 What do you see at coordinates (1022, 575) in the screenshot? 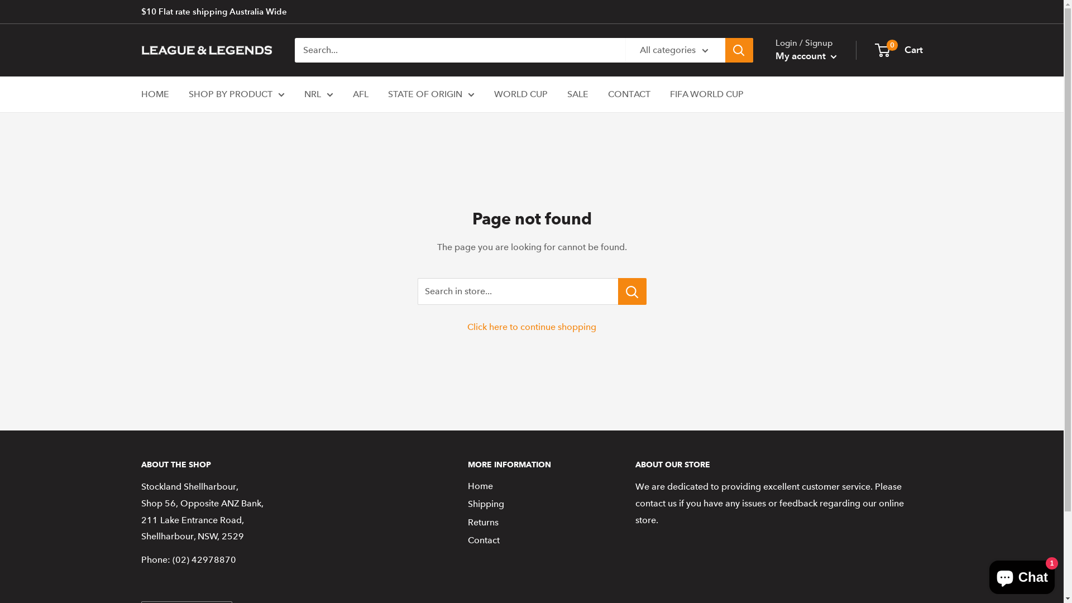
I see `Shopify online store chat` at bounding box center [1022, 575].